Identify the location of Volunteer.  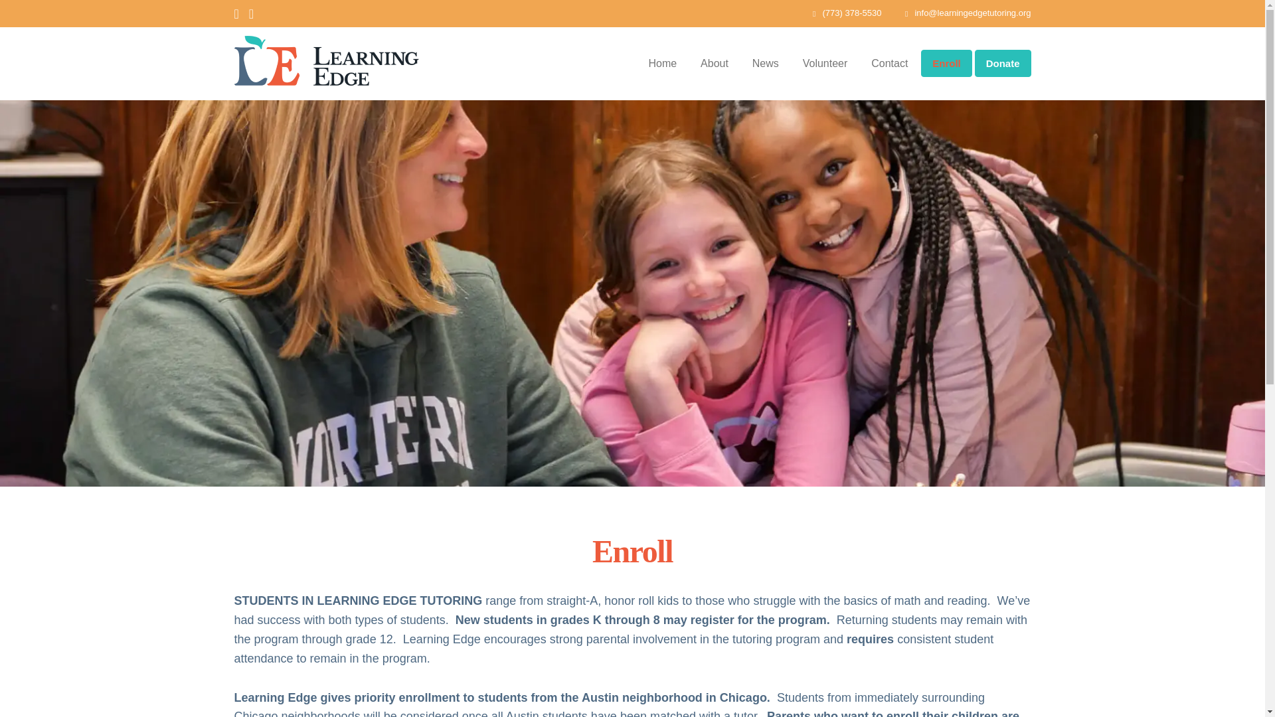
(825, 64).